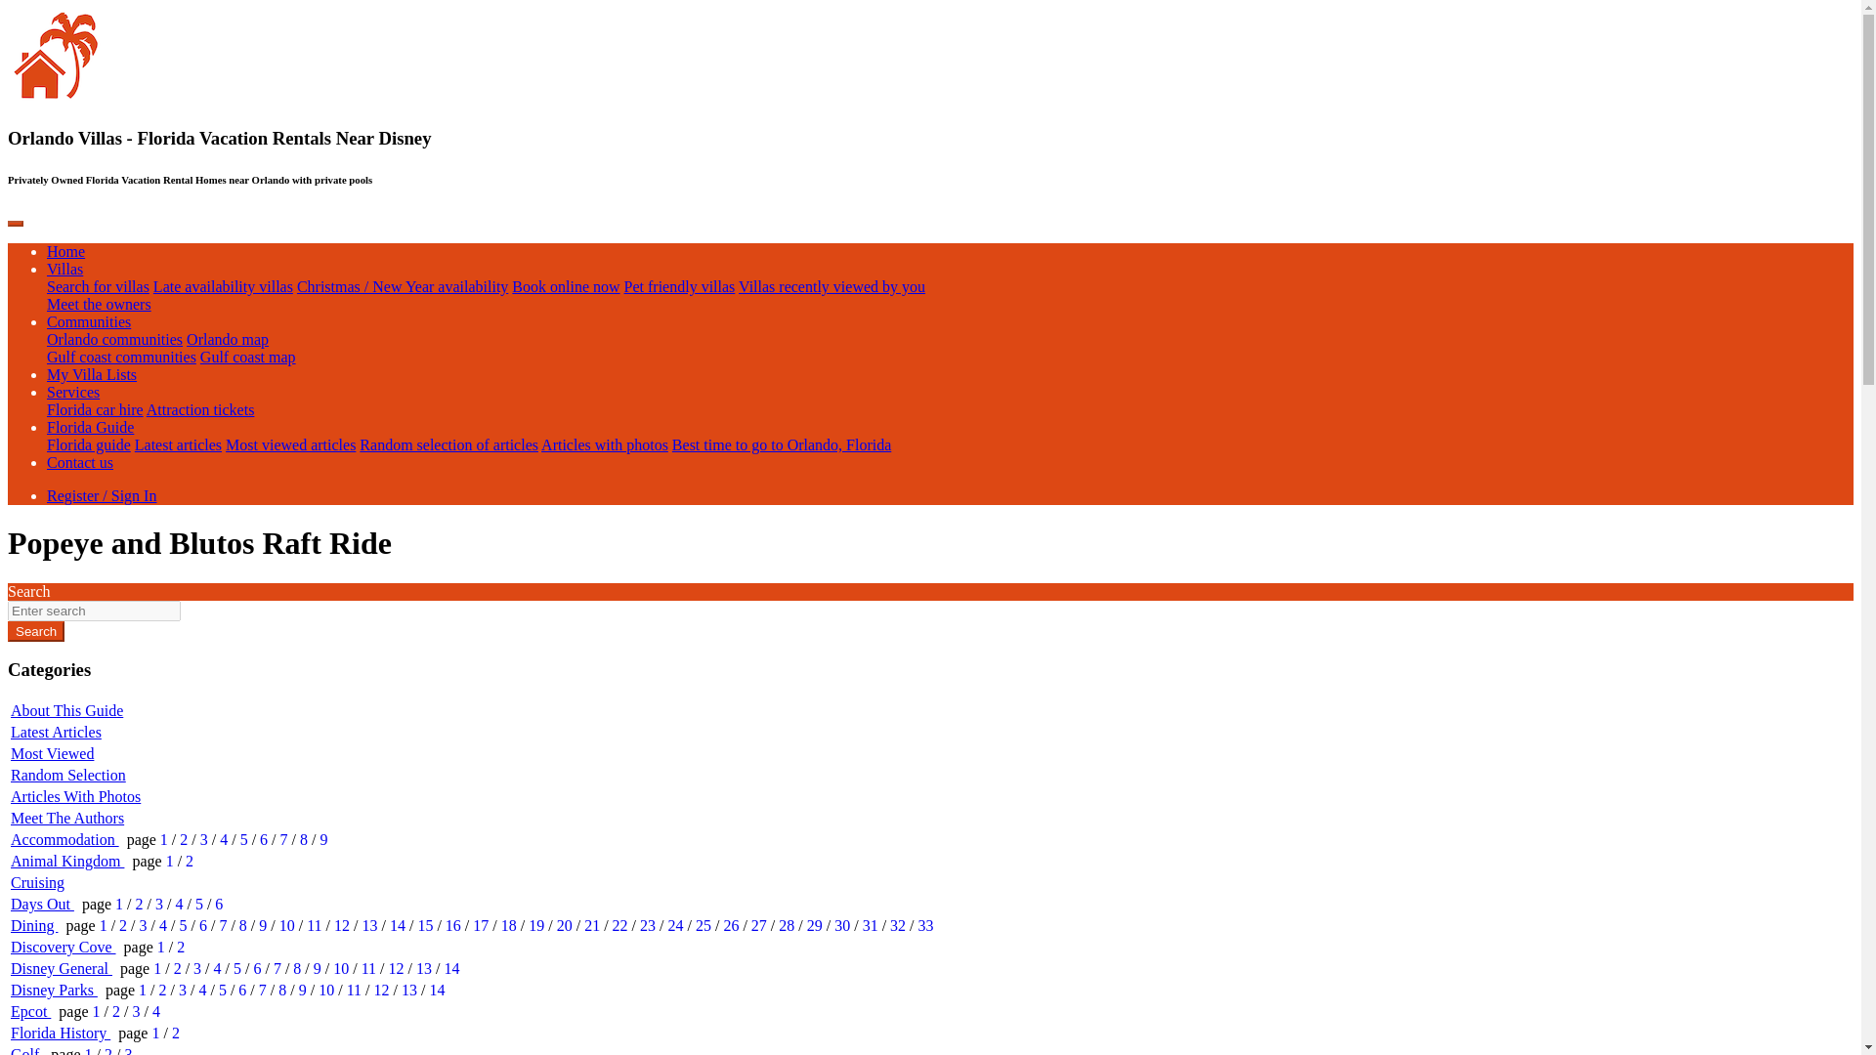  Describe the element at coordinates (68, 776) in the screenshot. I see `Random Selection` at that location.